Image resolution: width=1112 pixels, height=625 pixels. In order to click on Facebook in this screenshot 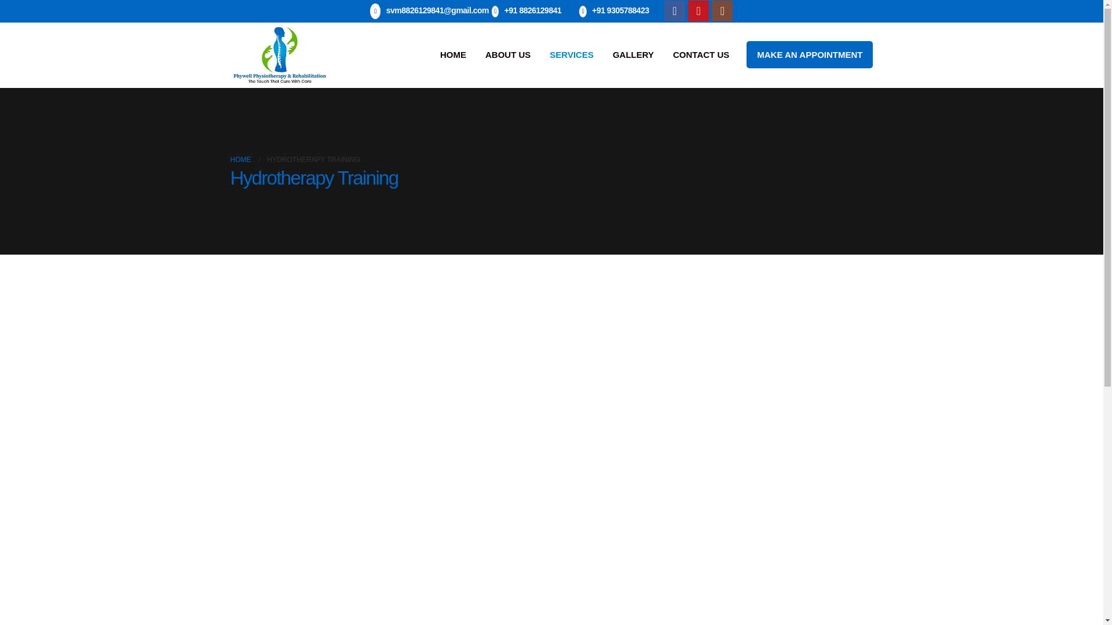, I will do `click(674, 10)`.